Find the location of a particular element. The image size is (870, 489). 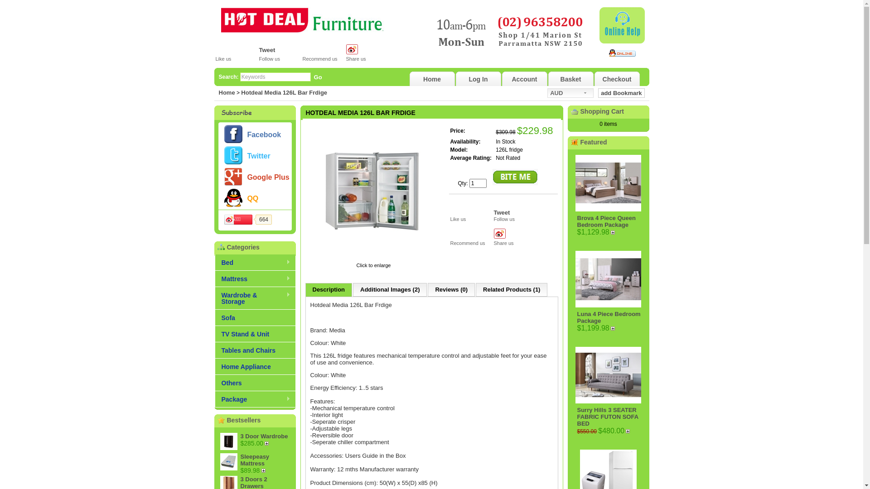

TV Stand & Unit is located at coordinates (255, 334).